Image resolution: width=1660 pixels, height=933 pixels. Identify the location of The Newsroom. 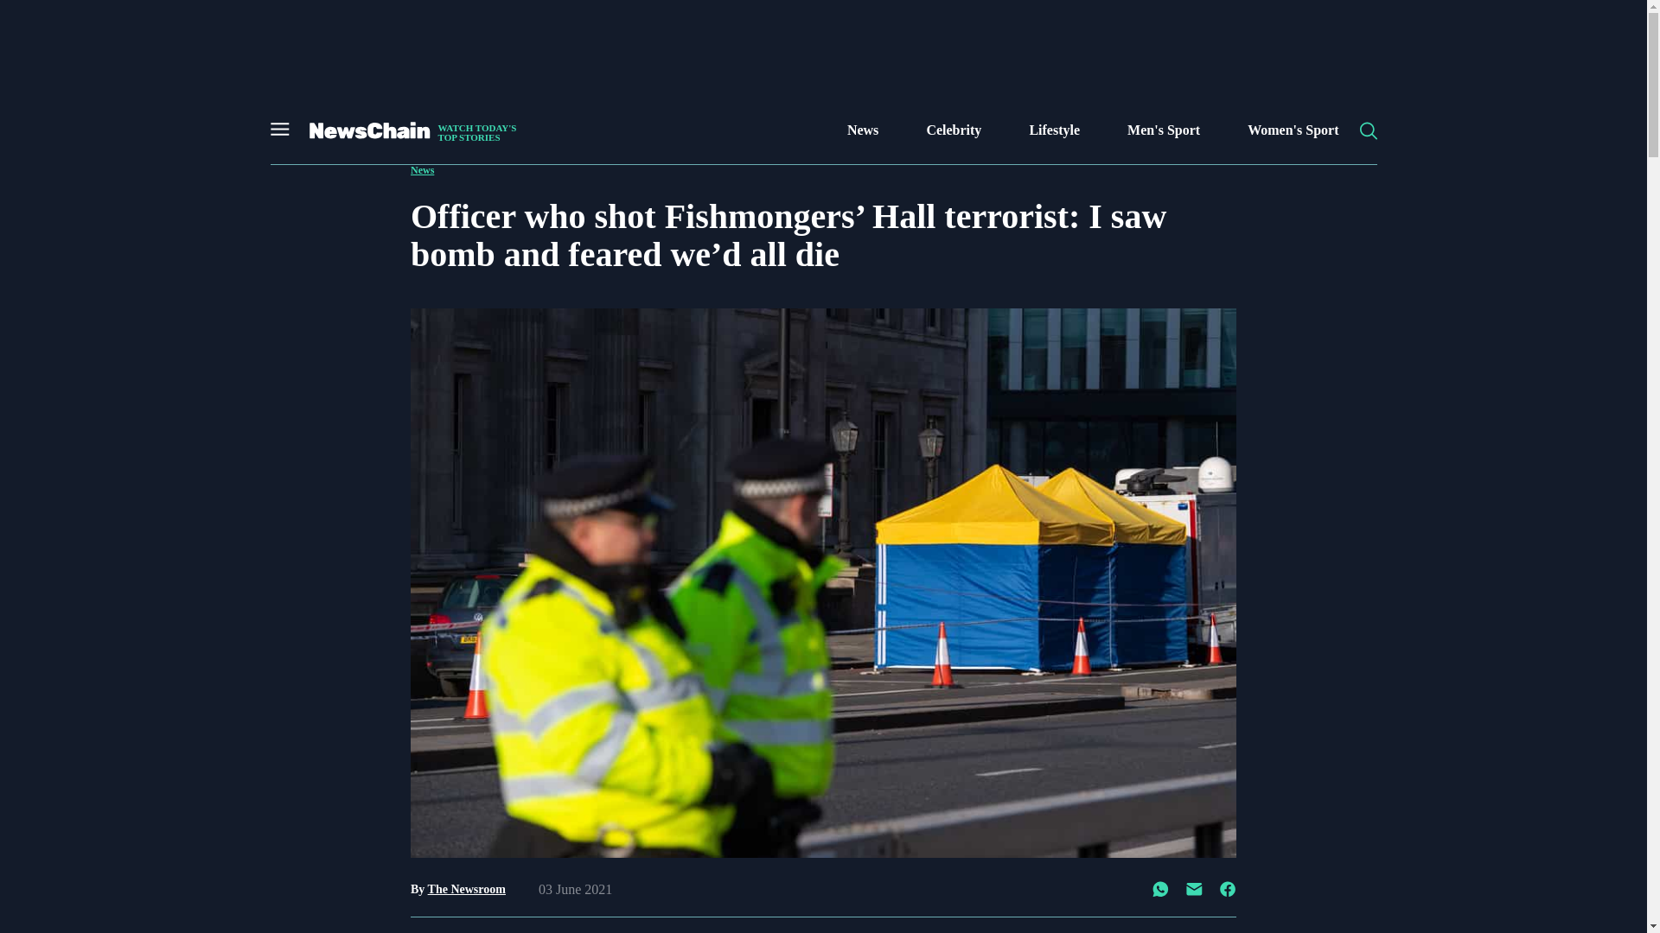
(422, 170).